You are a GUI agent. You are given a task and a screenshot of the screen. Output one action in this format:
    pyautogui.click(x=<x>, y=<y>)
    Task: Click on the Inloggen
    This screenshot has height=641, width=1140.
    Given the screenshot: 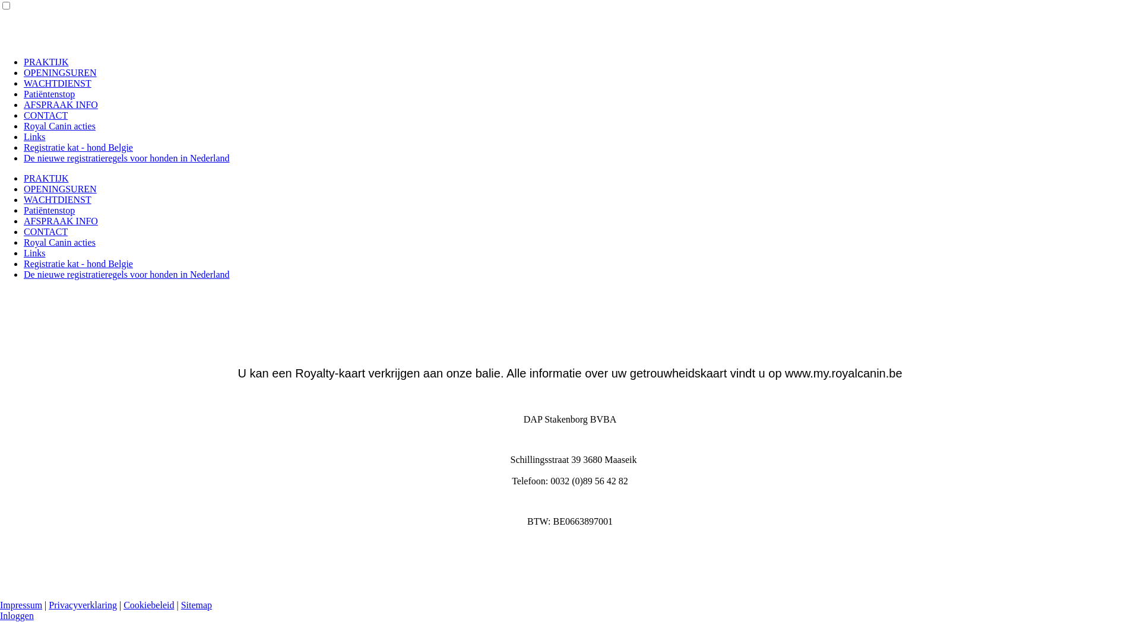 What is the action you would take?
    pyautogui.click(x=17, y=616)
    